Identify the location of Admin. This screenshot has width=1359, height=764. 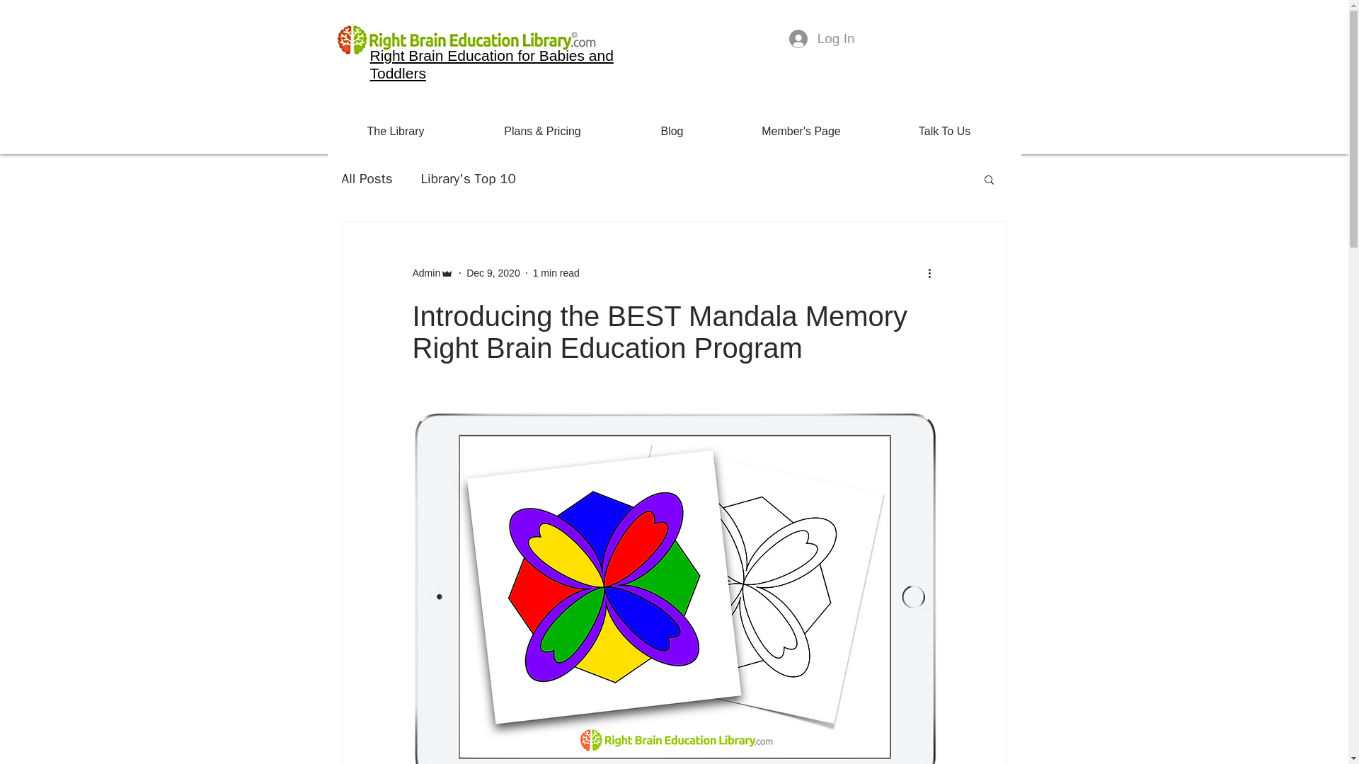
(426, 273).